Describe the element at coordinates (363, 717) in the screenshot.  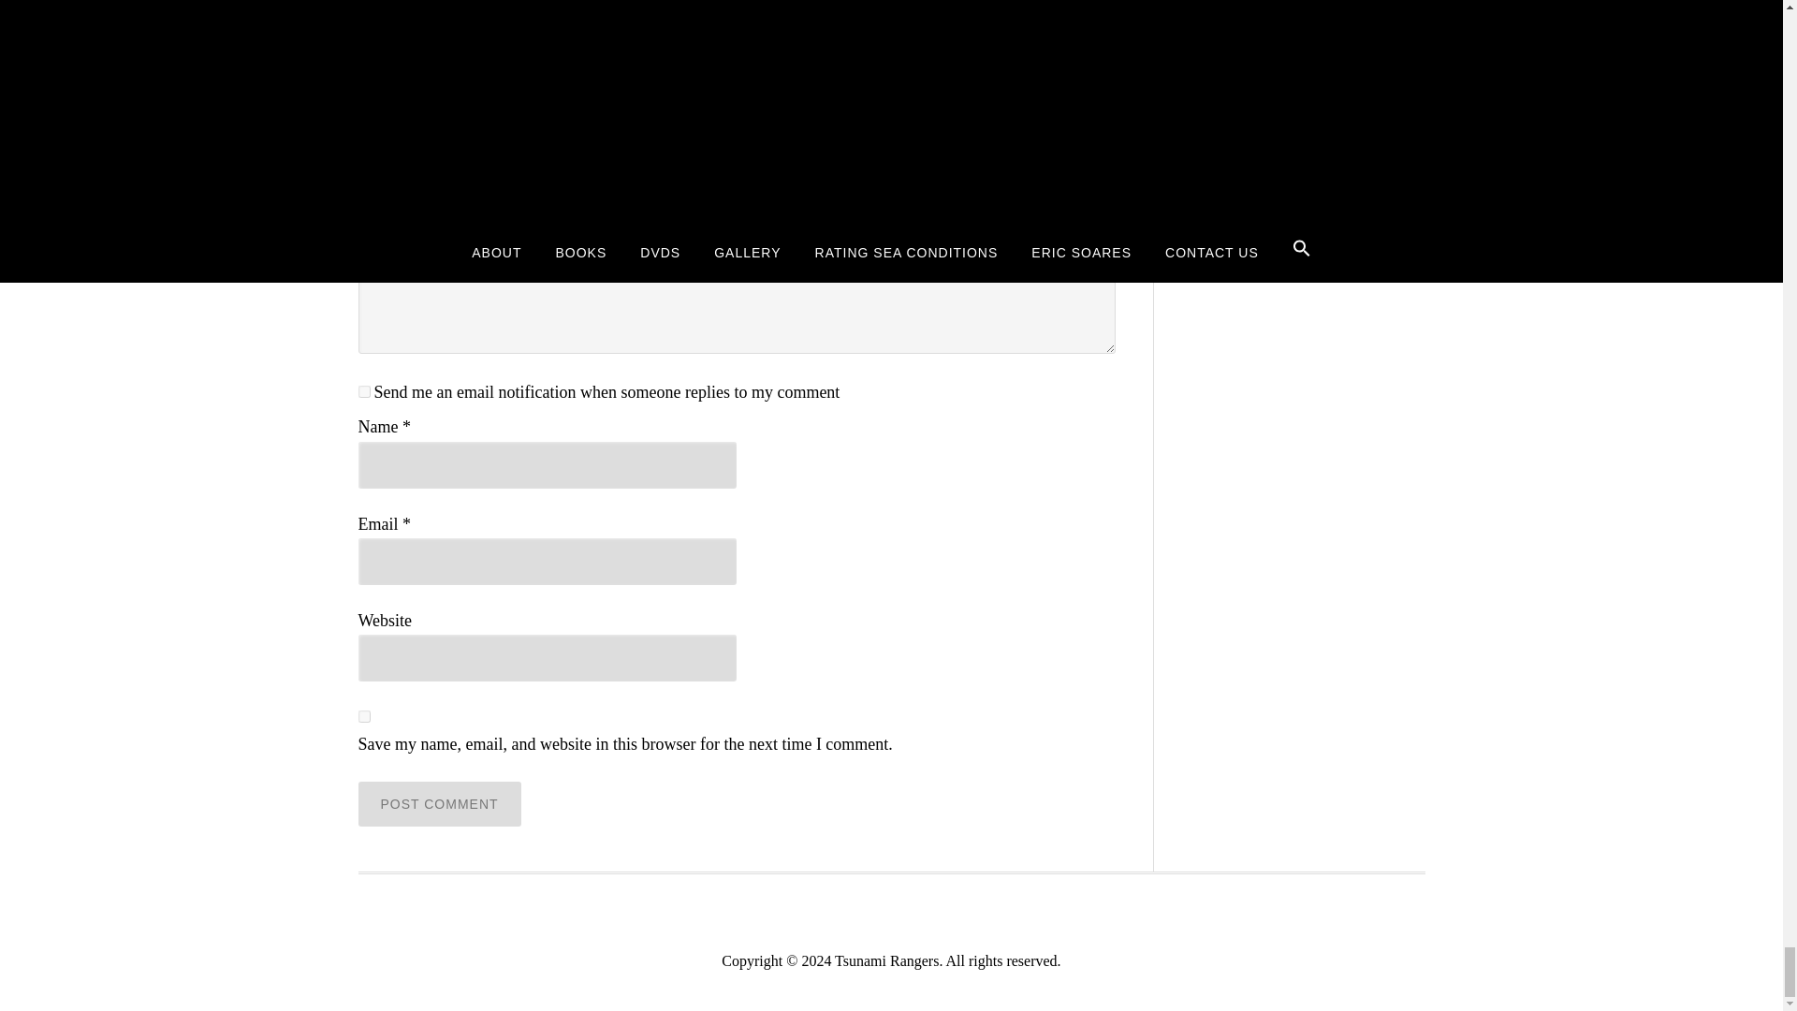
I see `yes` at that location.